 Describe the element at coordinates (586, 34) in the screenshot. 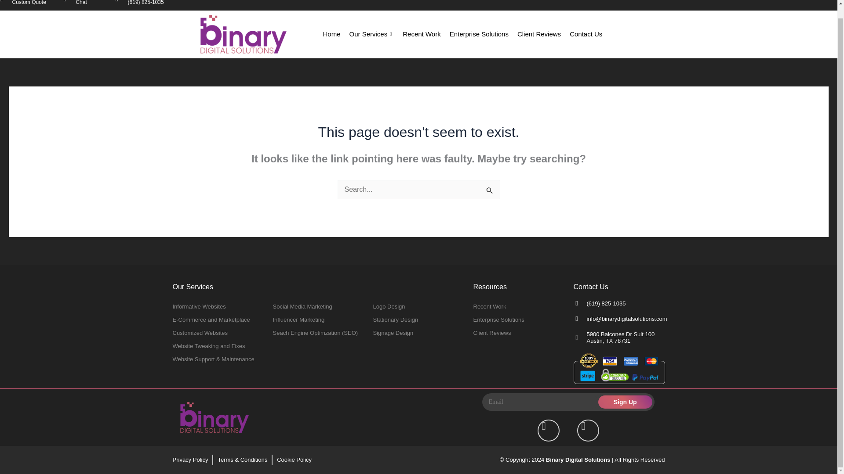

I see `Enterprise Solutions` at that location.